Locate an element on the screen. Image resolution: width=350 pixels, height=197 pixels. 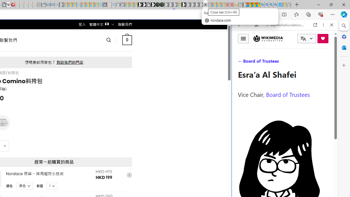
+ is located at coordinates (5, 146).